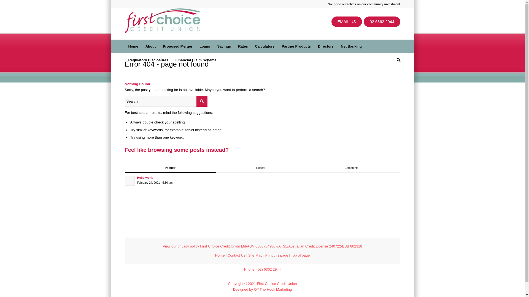  What do you see at coordinates (262, 289) in the screenshot?
I see `Designed by Off The Hook Marketing` at bounding box center [262, 289].